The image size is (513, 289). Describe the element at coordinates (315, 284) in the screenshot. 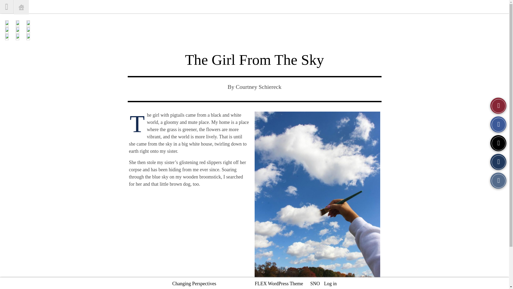

I see `SNO` at that location.